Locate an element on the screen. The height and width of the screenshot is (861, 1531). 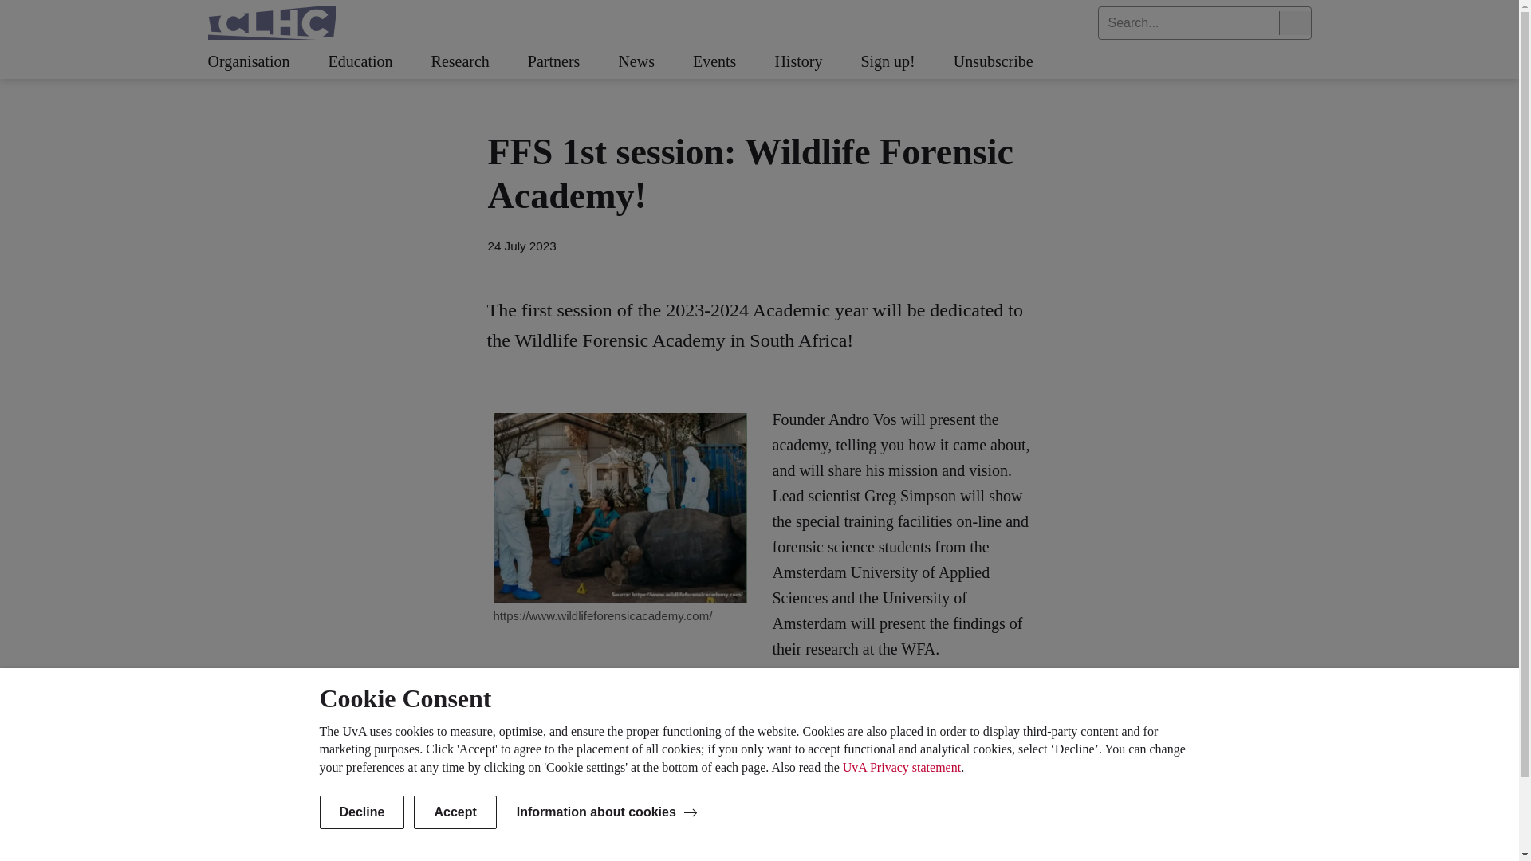
History is located at coordinates (817, 62).